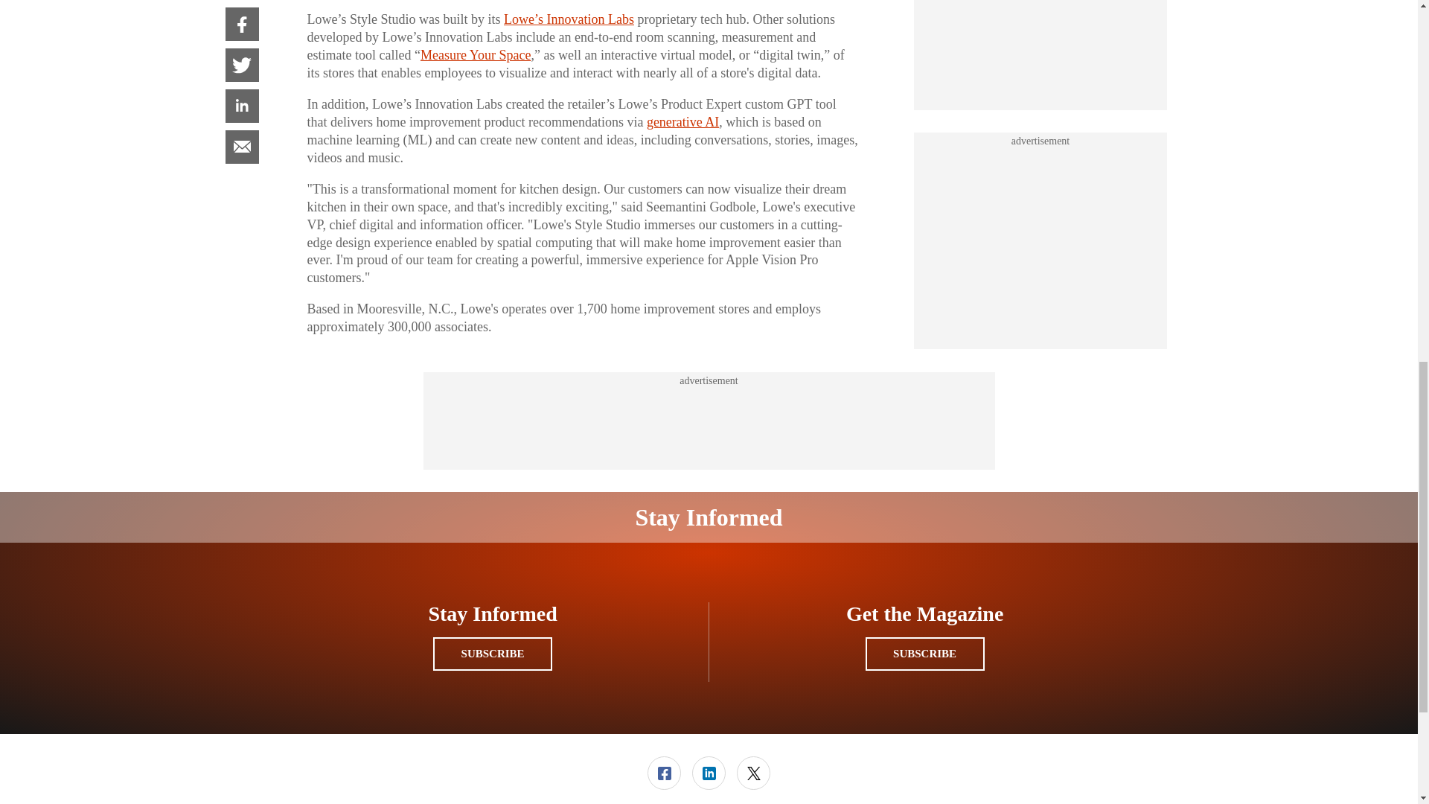  I want to click on 3rd party ad content, so click(708, 421).